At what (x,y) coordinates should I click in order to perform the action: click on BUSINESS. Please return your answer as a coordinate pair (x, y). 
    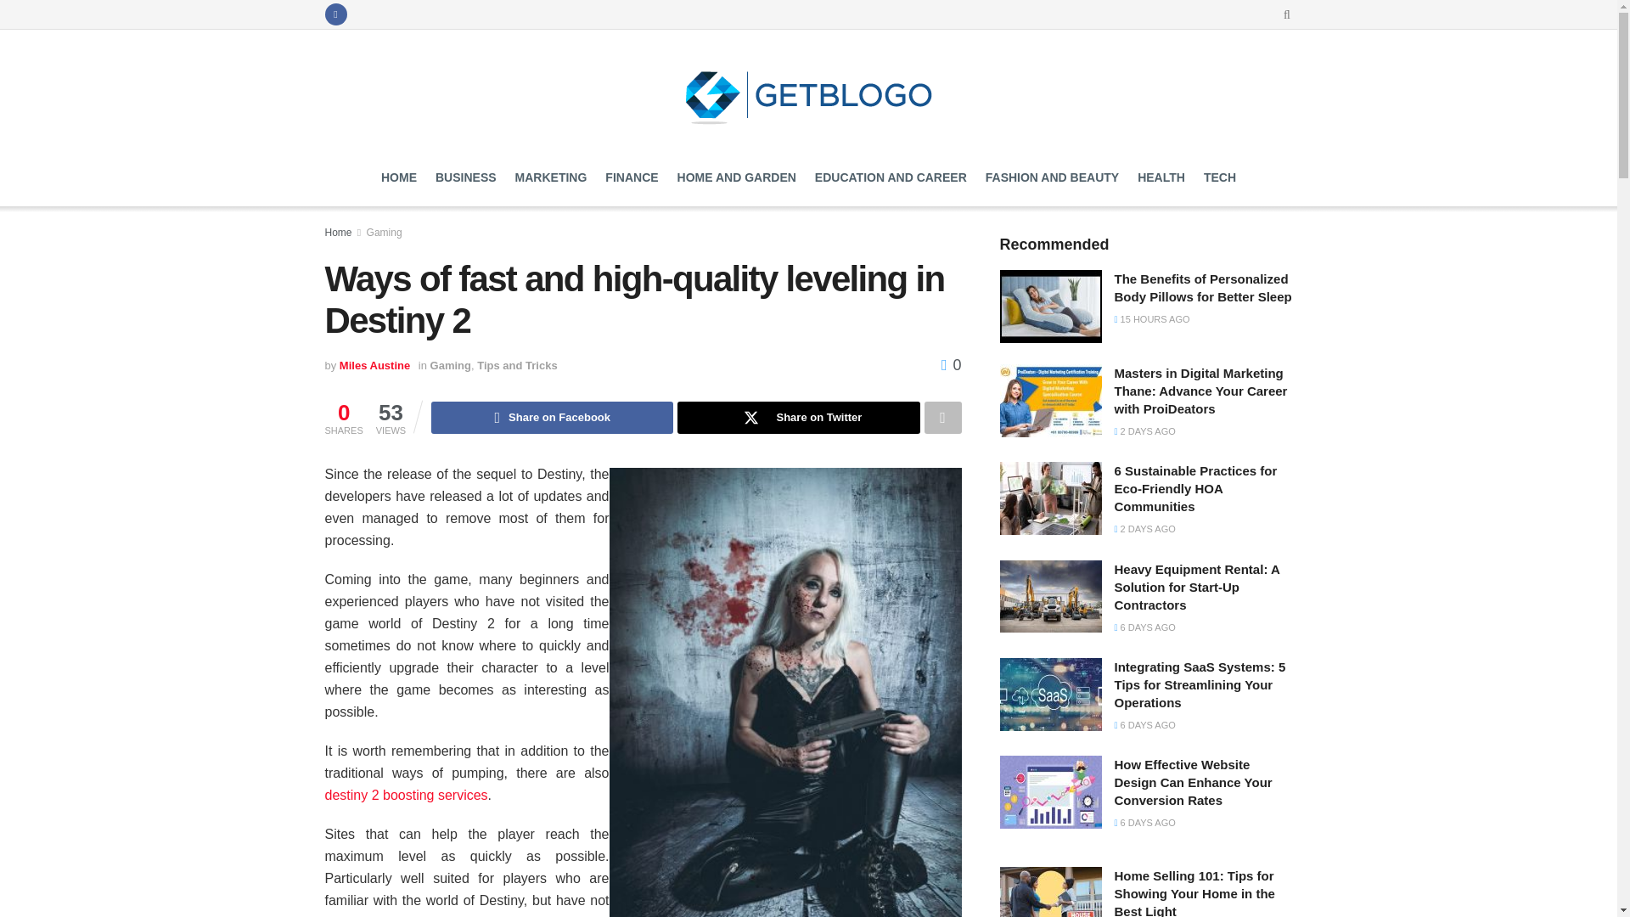
    Looking at the image, I should click on (465, 177).